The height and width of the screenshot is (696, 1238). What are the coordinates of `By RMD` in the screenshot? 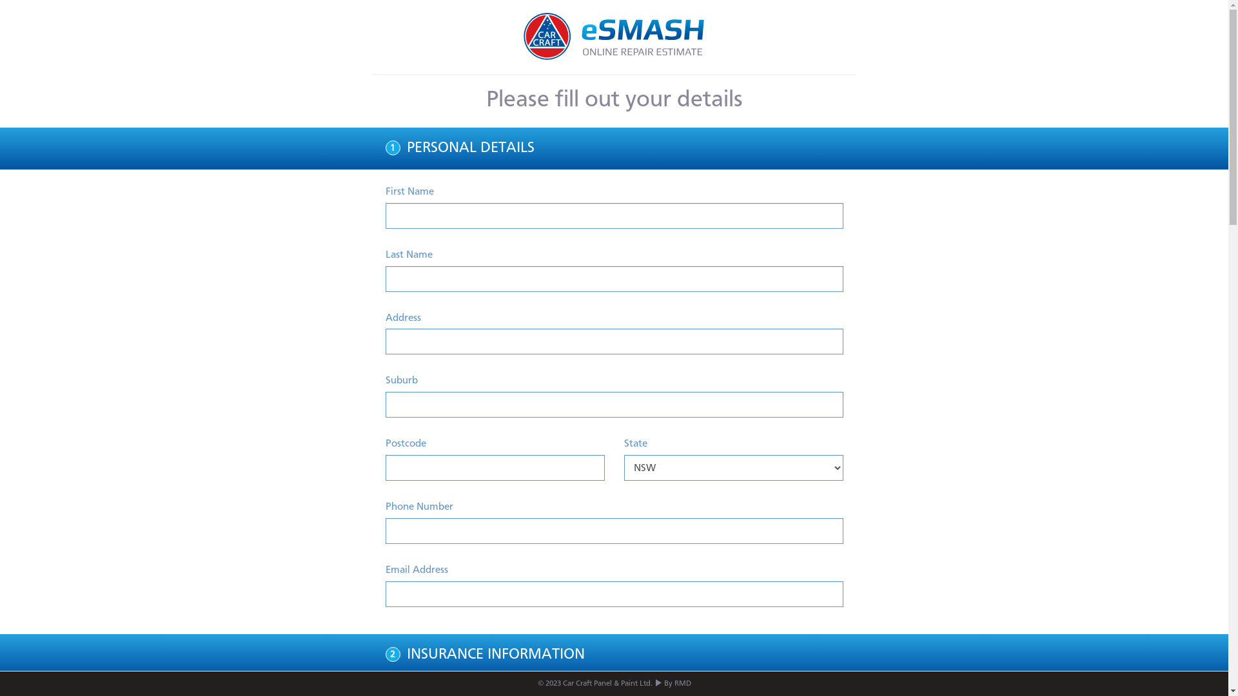 It's located at (678, 684).